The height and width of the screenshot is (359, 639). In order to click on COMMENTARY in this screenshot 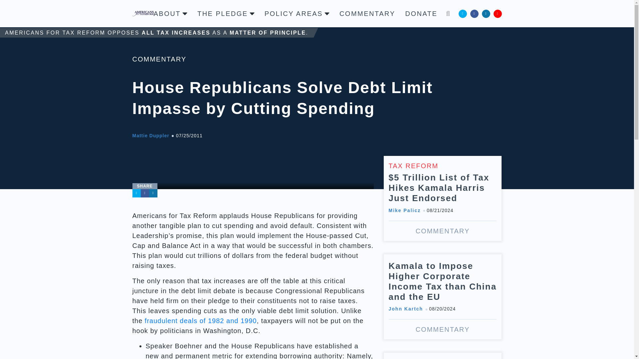, I will do `click(367, 13)`.